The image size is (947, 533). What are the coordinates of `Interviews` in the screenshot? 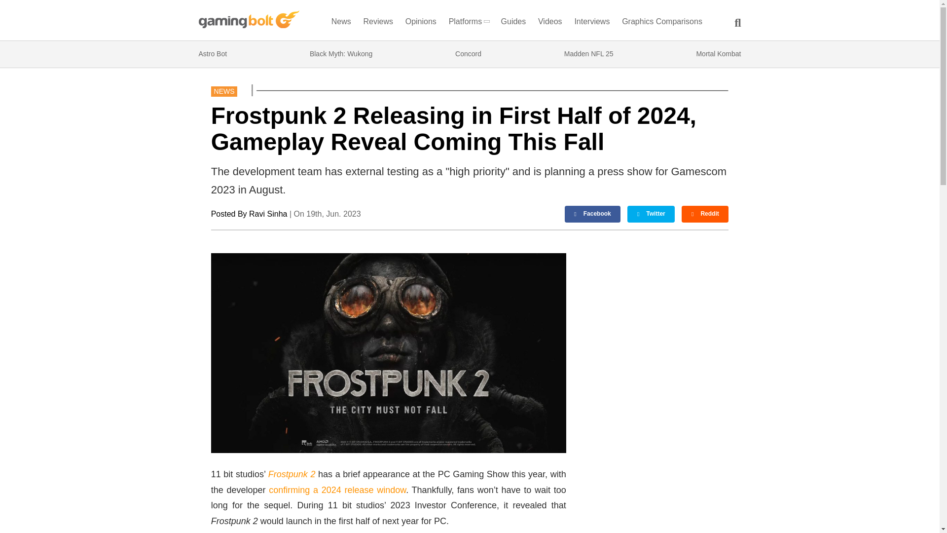 It's located at (592, 24).